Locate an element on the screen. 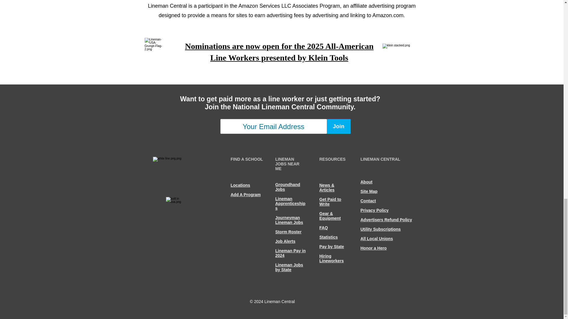  Pay by State is located at coordinates (332, 247).